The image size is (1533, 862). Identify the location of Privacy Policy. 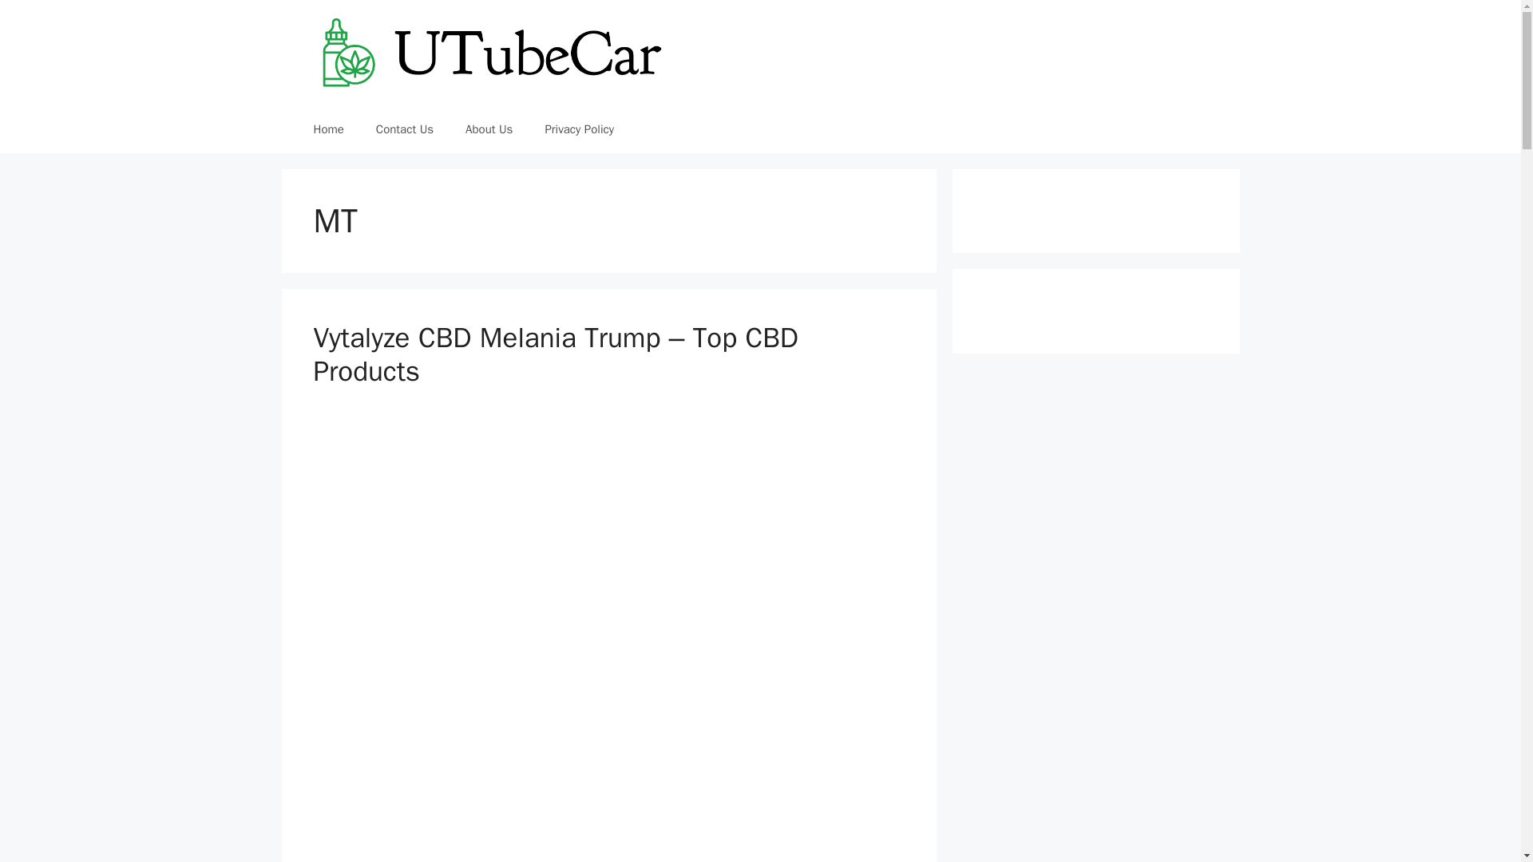
(580, 129).